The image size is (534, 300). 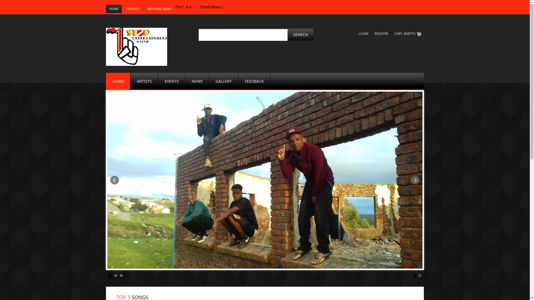 What do you see at coordinates (408, 34) in the screenshot?
I see `CART: (EMPTY)` at bounding box center [408, 34].